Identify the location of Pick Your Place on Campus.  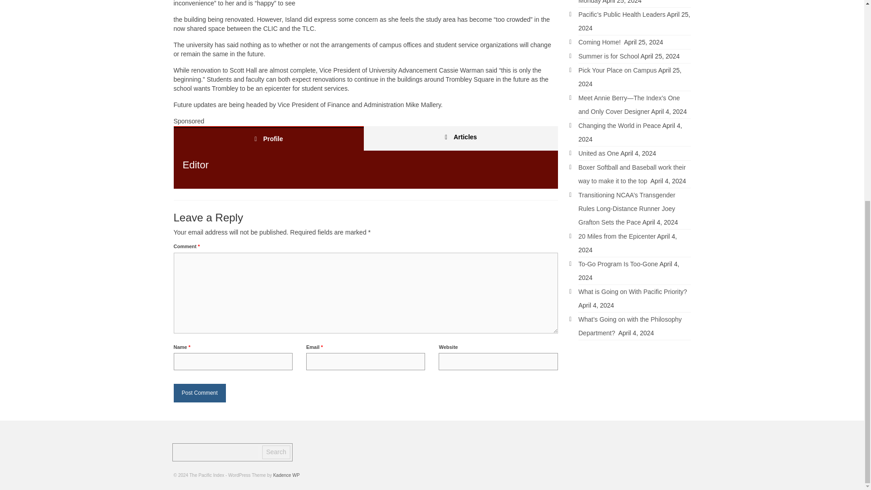
(617, 70).